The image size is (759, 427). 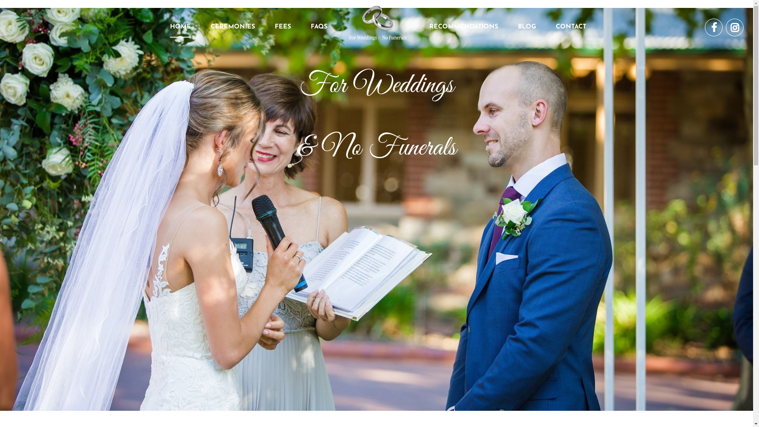 I want to click on FEES, so click(x=282, y=27).